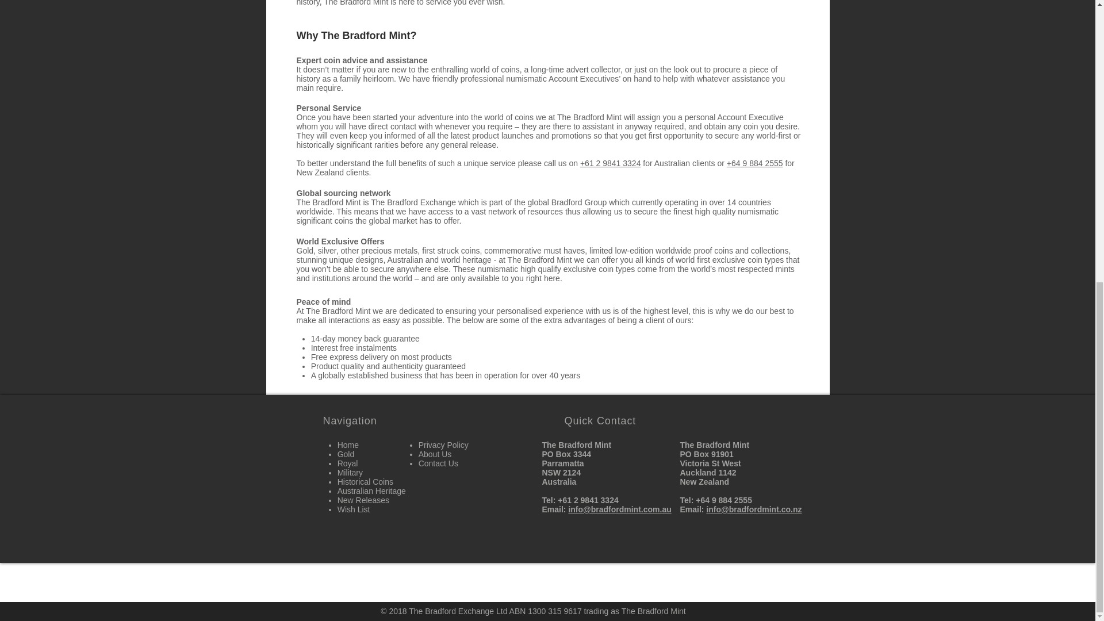 The image size is (1104, 621). I want to click on Contact Us, so click(438, 463).